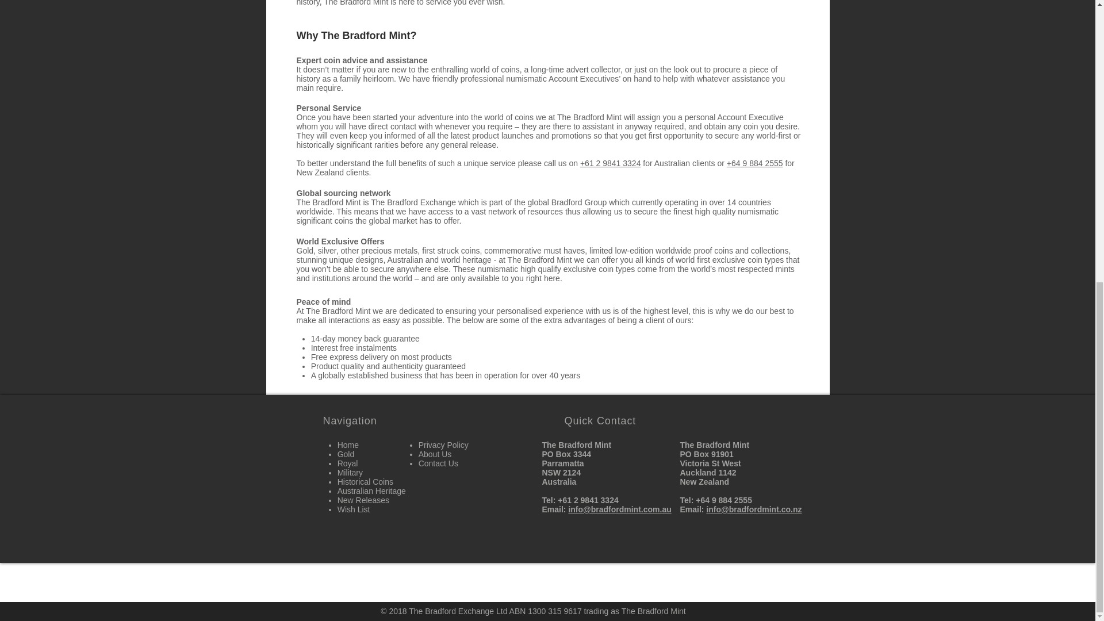 The image size is (1104, 621). I want to click on Contact Us, so click(438, 463).